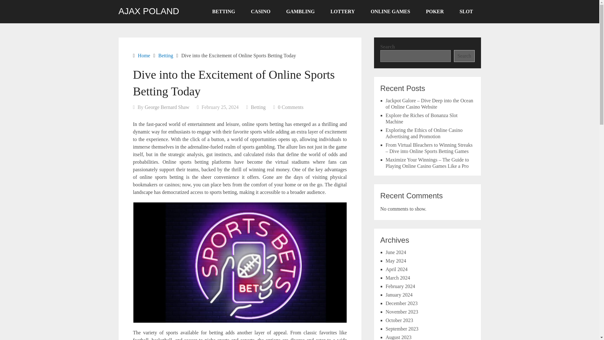 The image size is (604, 340). Describe the element at coordinates (261, 12) in the screenshot. I see `CASINO` at that location.